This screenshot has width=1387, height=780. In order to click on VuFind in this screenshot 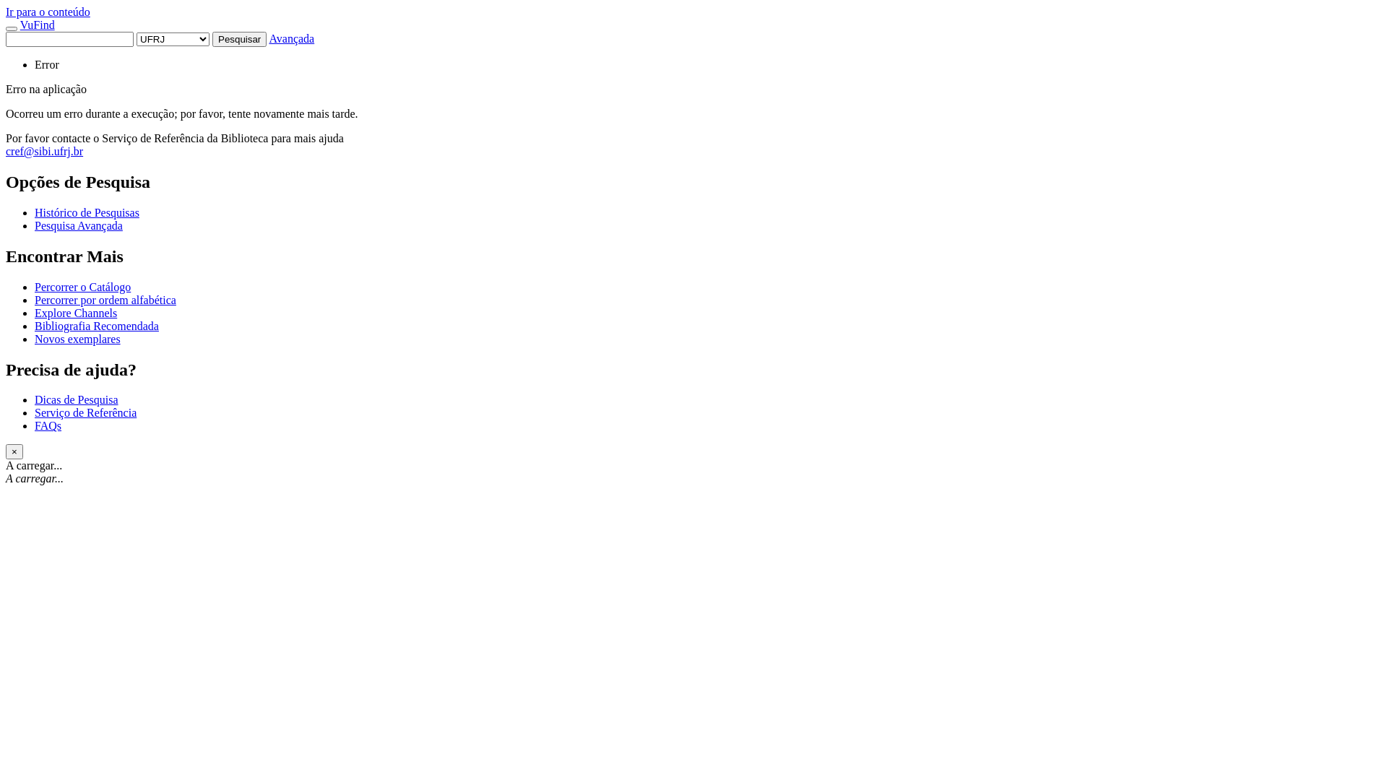, I will do `click(38, 25)`.